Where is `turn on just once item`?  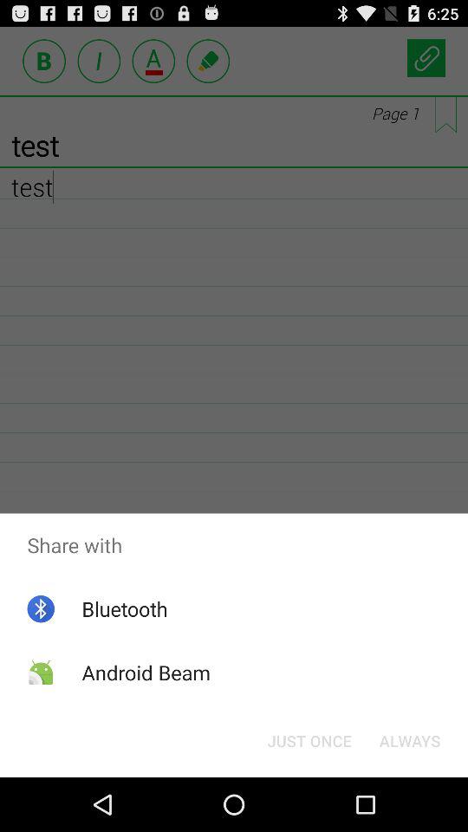 turn on just once item is located at coordinates (309, 740).